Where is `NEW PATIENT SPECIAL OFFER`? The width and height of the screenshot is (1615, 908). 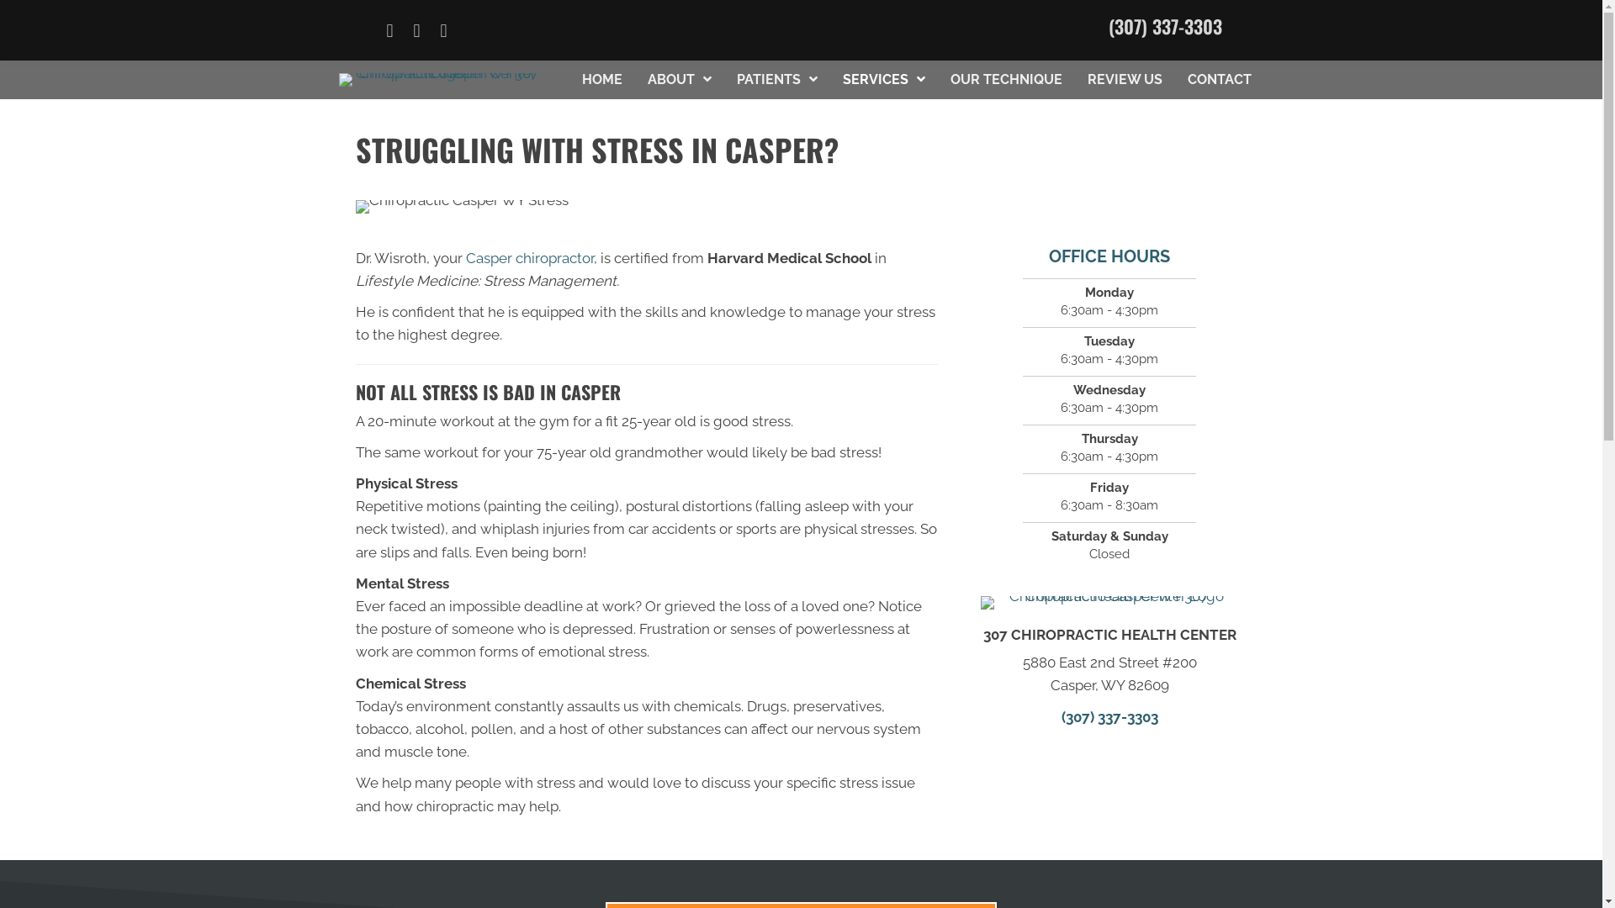
NEW PATIENT SPECIAL OFFER is located at coordinates (1143, 24).